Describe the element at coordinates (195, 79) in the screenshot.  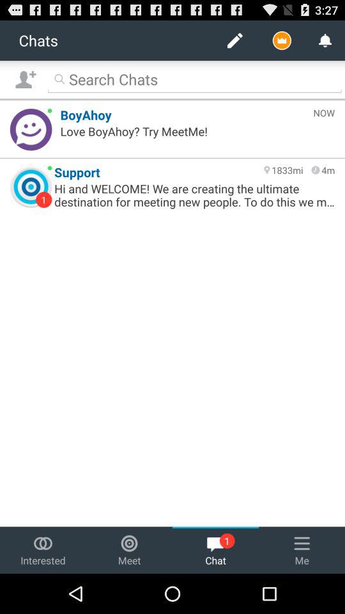
I see `click on search bar` at that location.